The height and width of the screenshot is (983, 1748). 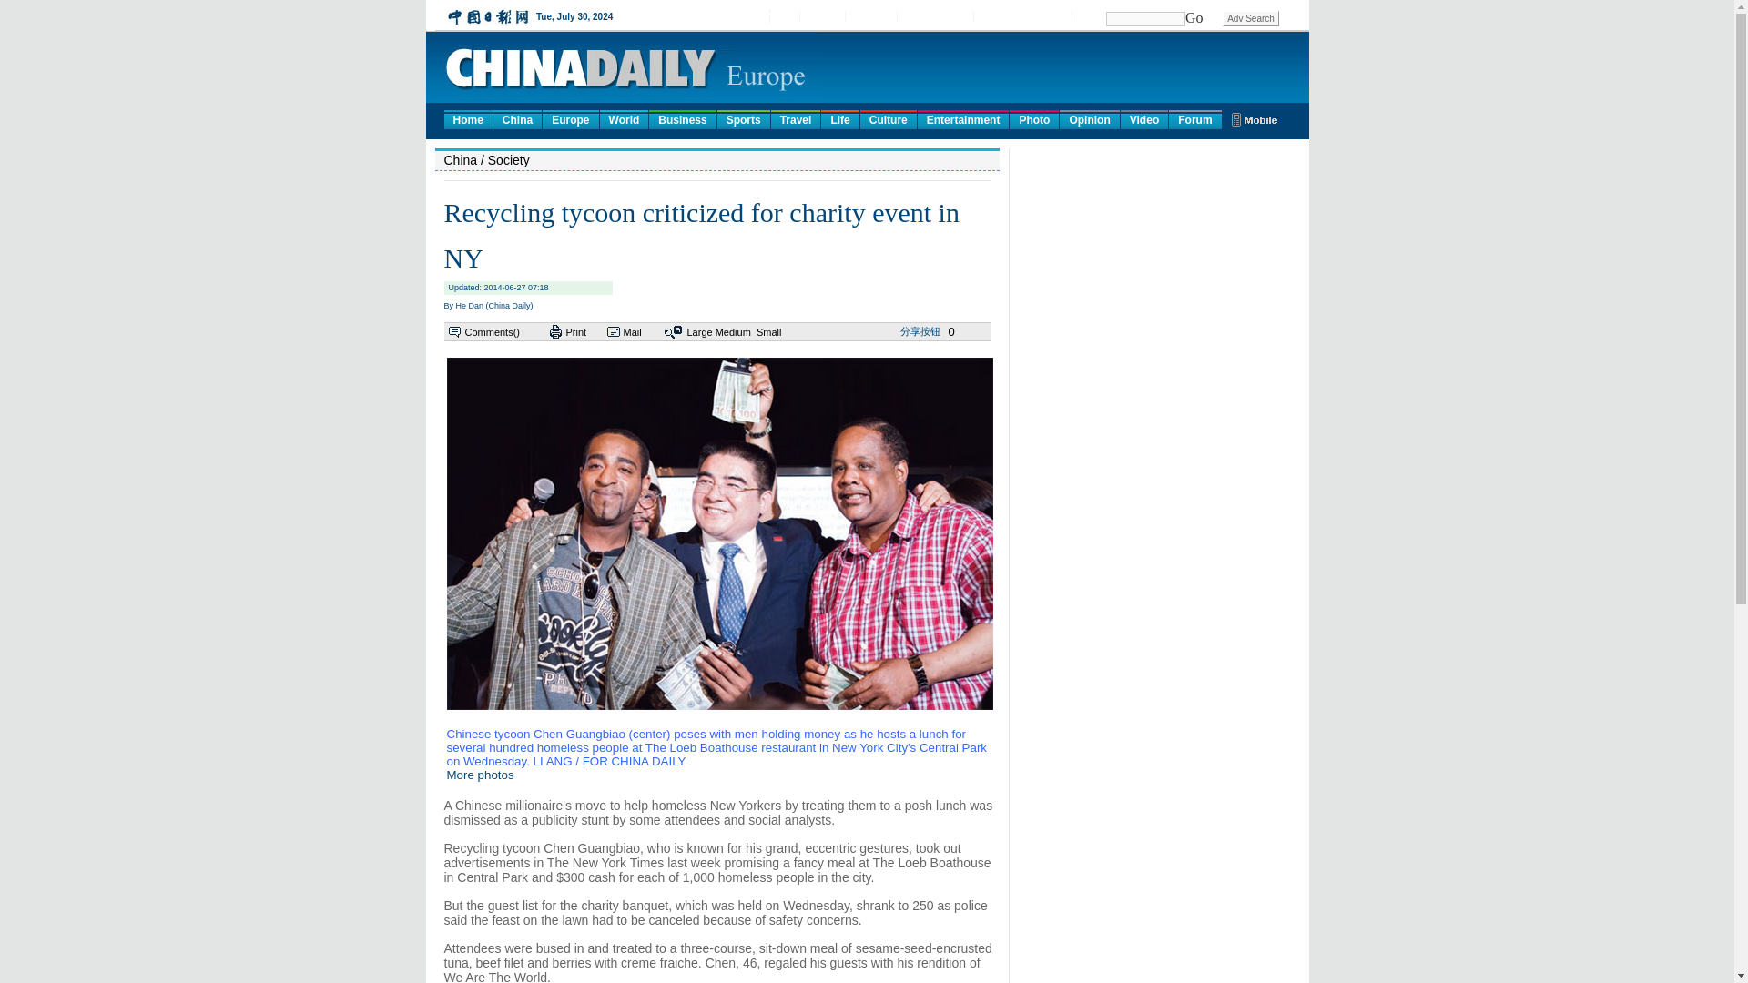 What do you see at coordinates (839, 118) in the screenshot?
I see `Life` at bounding box center [839, 118].